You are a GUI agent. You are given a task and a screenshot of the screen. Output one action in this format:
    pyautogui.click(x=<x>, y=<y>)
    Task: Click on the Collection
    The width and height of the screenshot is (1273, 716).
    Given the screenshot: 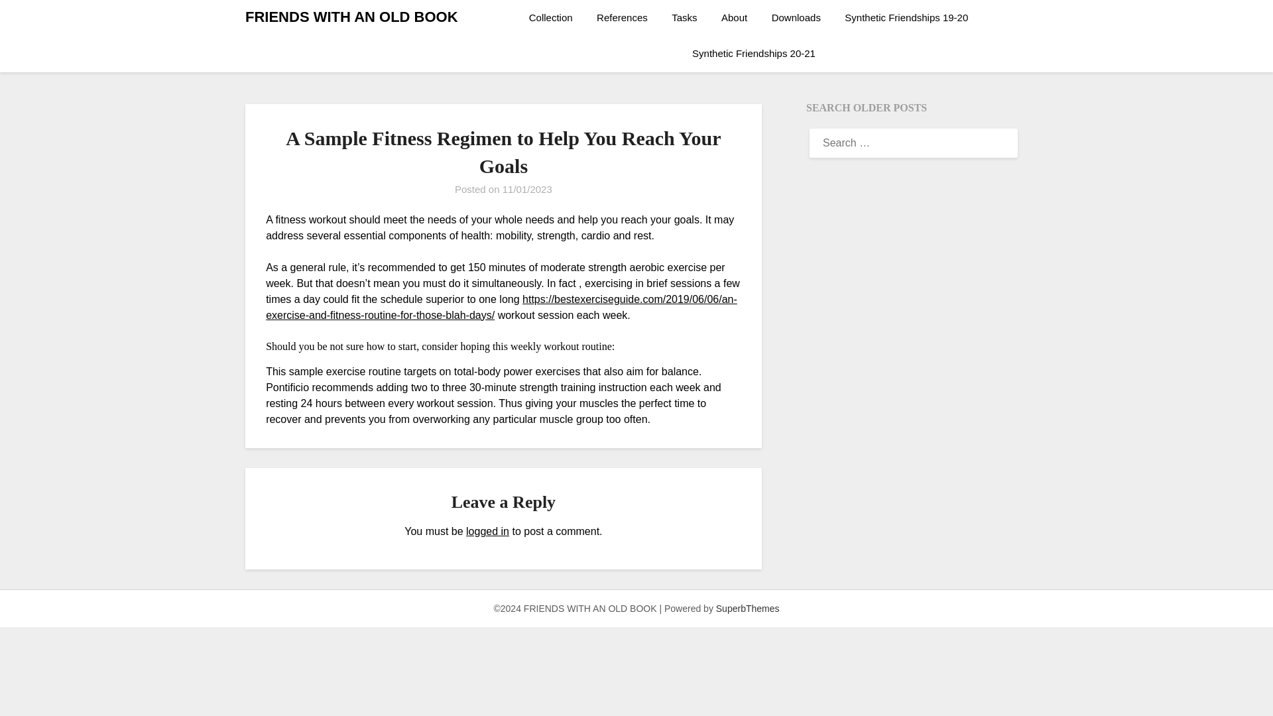 What is the action you would take?
    pyautogui.click(x=556, y=18)
    